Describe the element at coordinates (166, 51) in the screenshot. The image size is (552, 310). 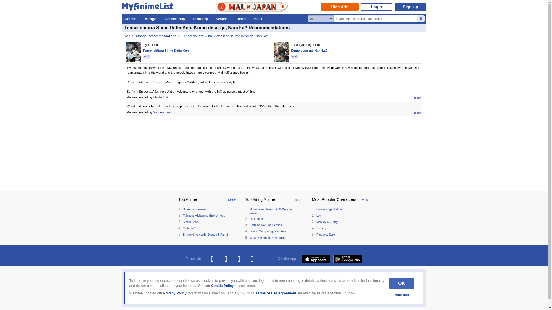
I see `Tensei shitara Slime Datta Ken` at that location.